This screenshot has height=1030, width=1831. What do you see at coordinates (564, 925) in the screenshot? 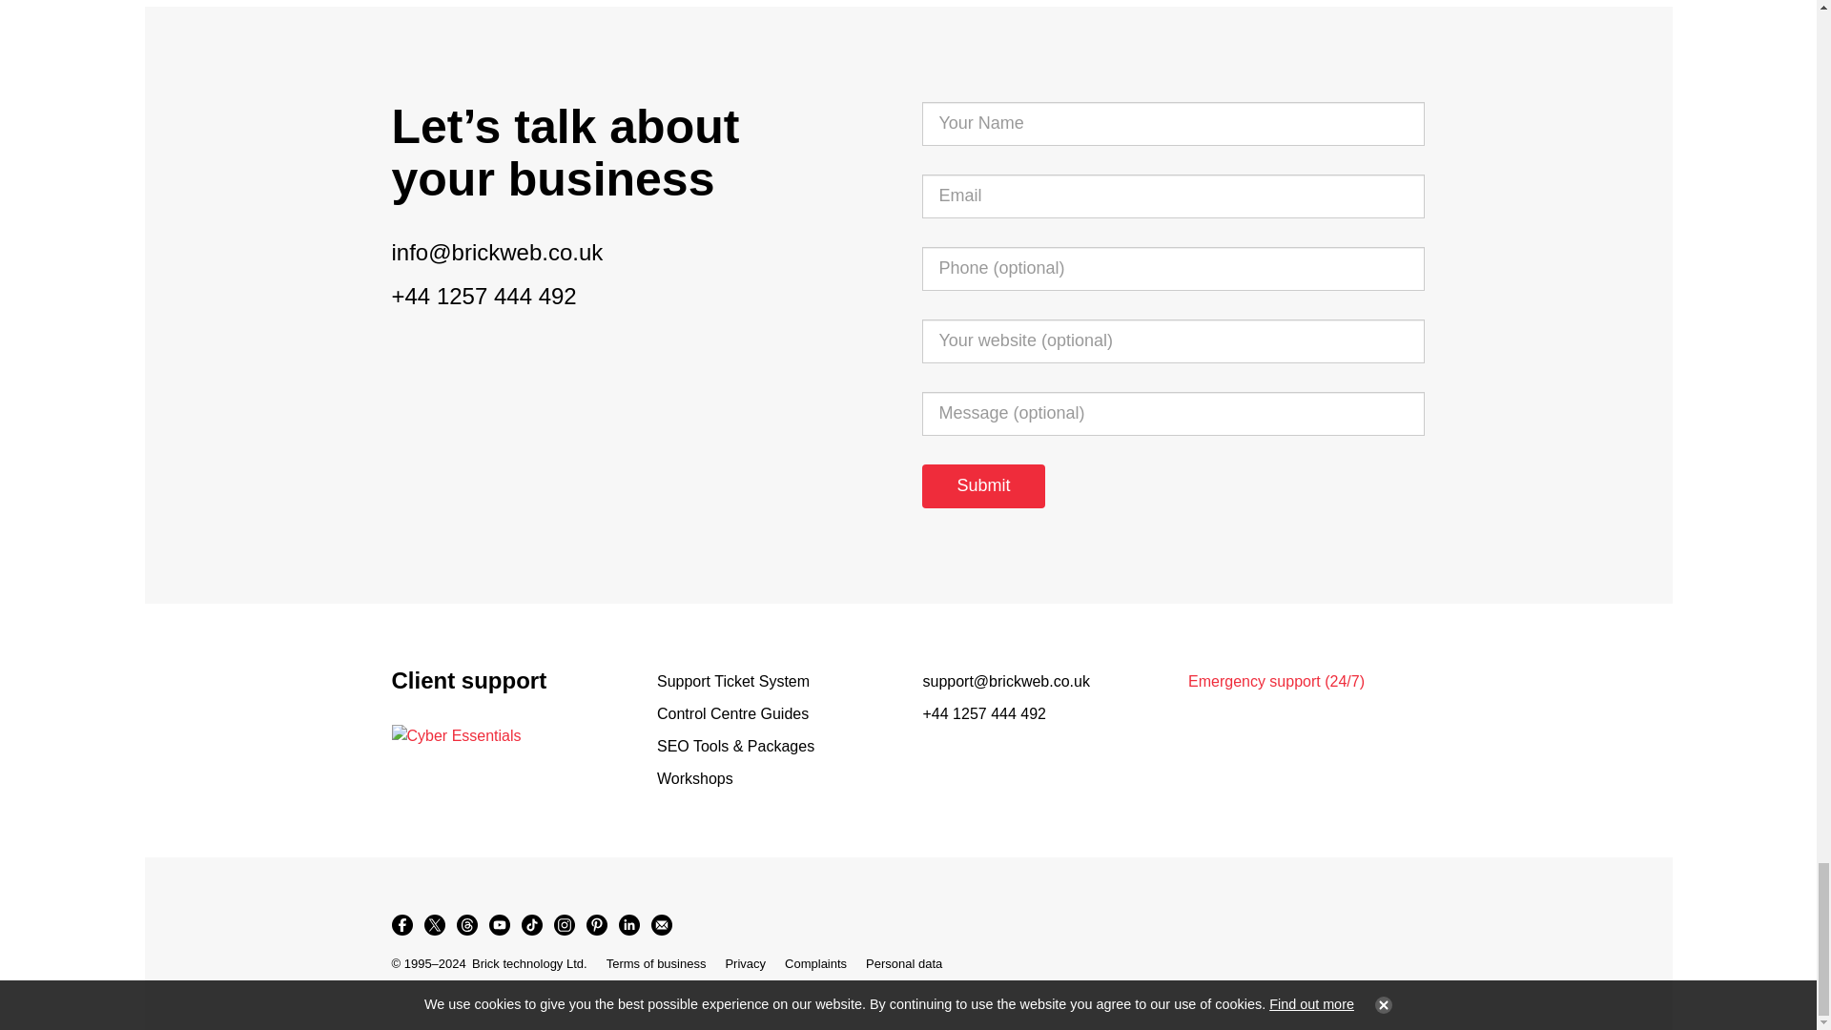
I see `Instagram` at bounding box center [564, 925].